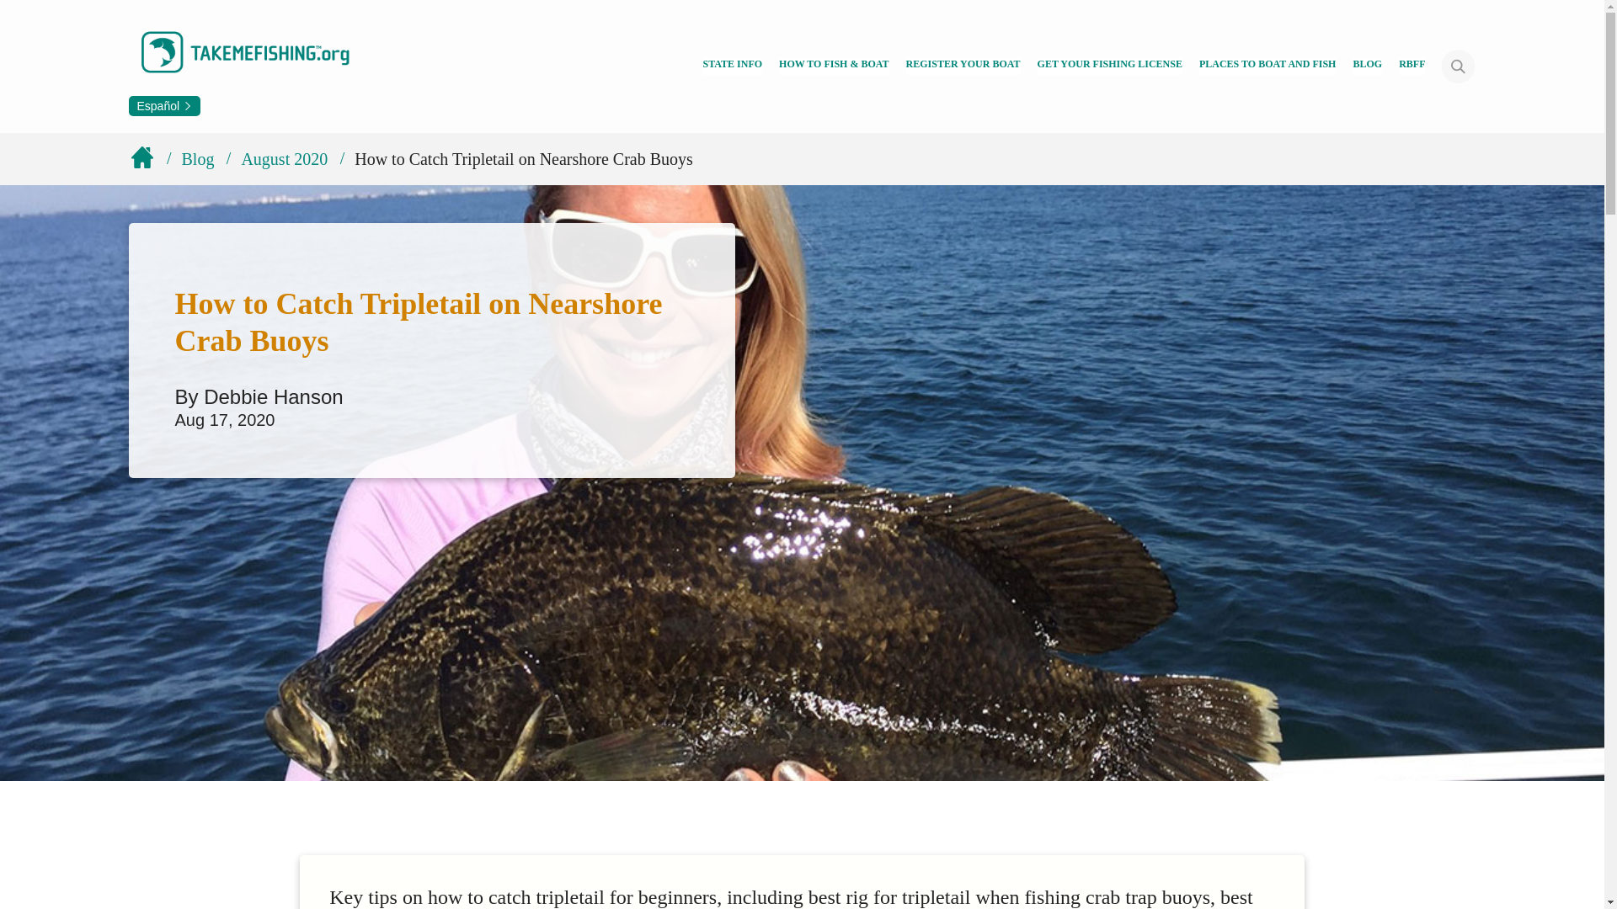  Describe the element at coordinates (1367, 66) in the screenshot. I see `Blog` at that location.